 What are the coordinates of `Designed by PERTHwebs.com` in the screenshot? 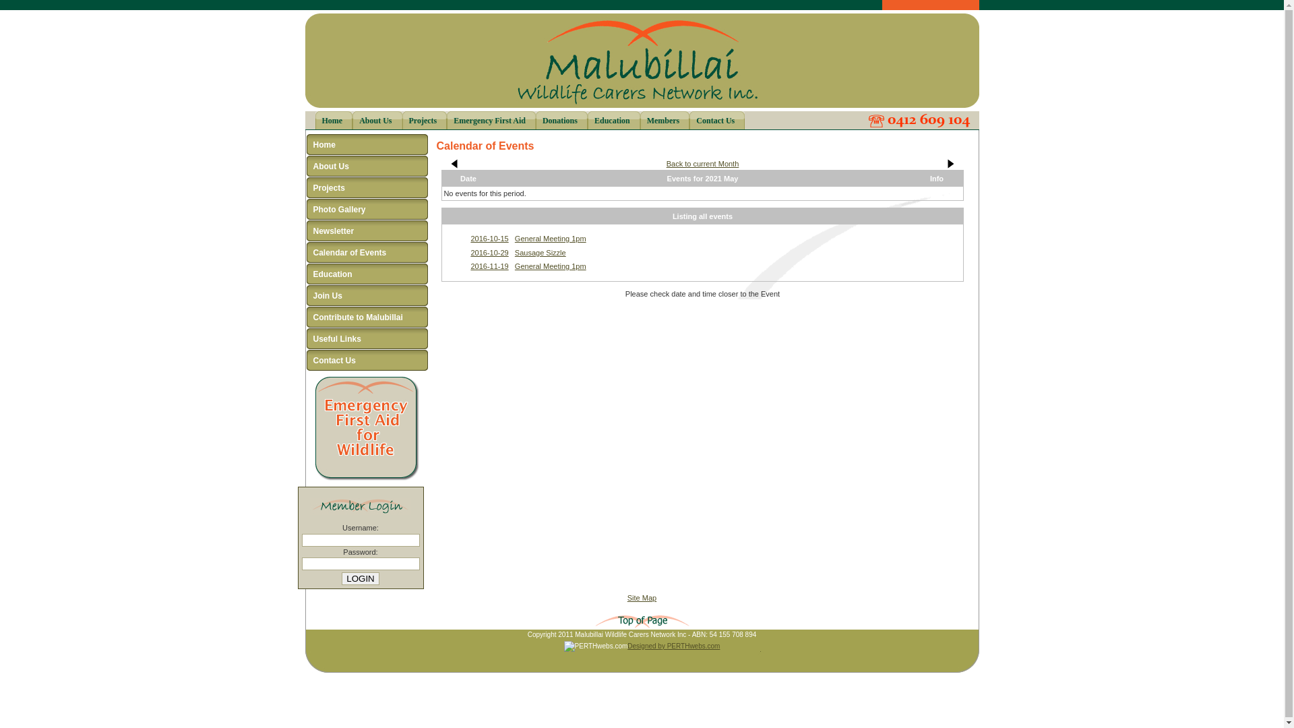 It's located at (674, 646).